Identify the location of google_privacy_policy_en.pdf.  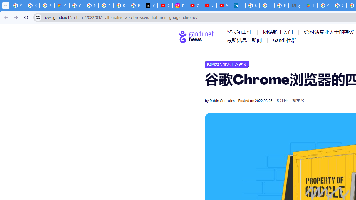
(296, 6).